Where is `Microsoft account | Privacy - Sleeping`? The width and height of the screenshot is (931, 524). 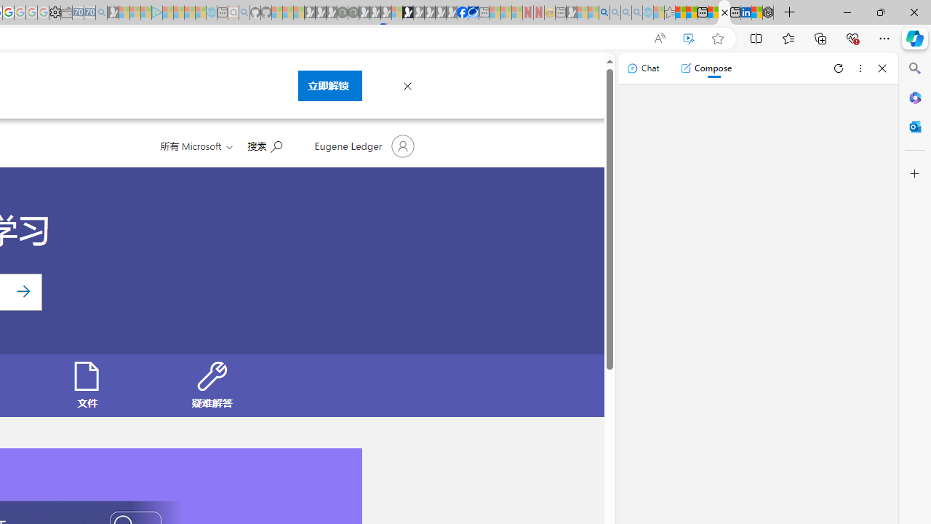
Microsoft account | Privacy - Sleeping is located at coordinates (146, 13).